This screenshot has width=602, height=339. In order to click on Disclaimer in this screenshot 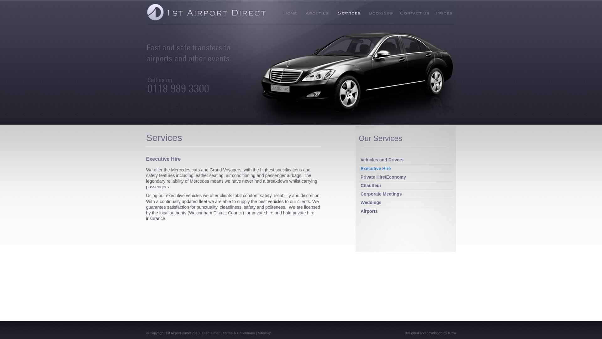, I will do `click(211, 333)`.